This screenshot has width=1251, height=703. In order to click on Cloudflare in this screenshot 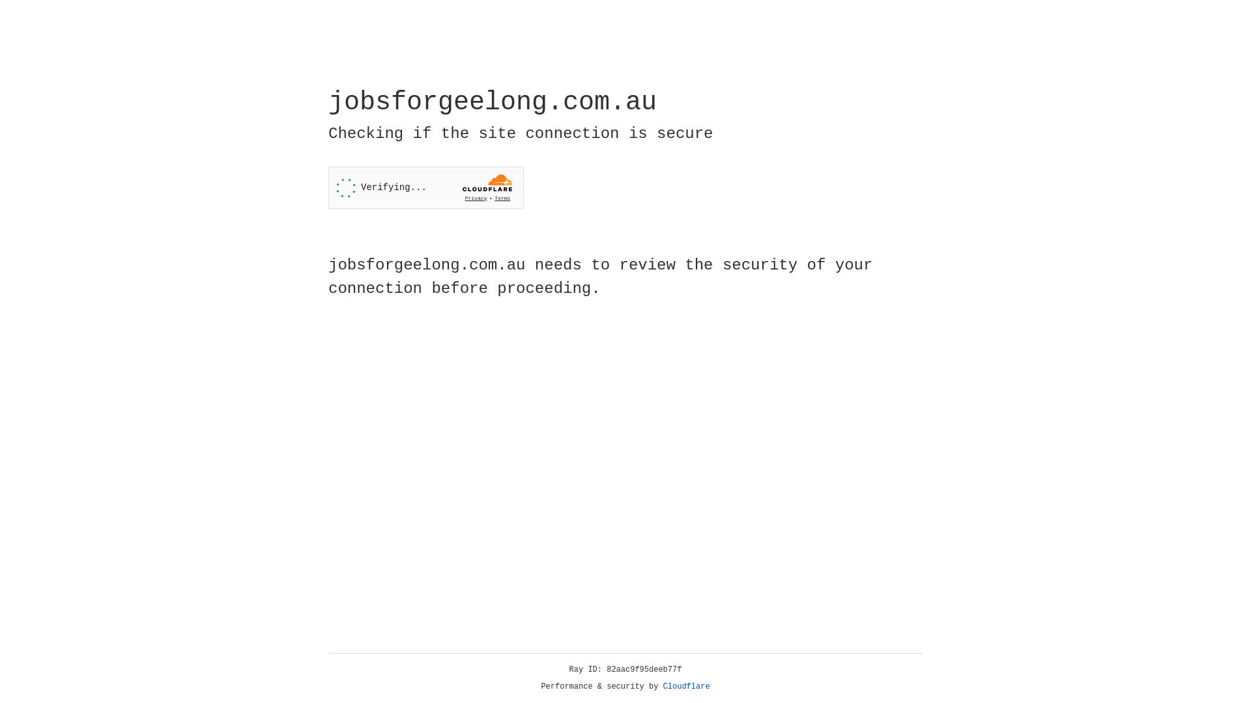, I will do `click(687, 687)`.